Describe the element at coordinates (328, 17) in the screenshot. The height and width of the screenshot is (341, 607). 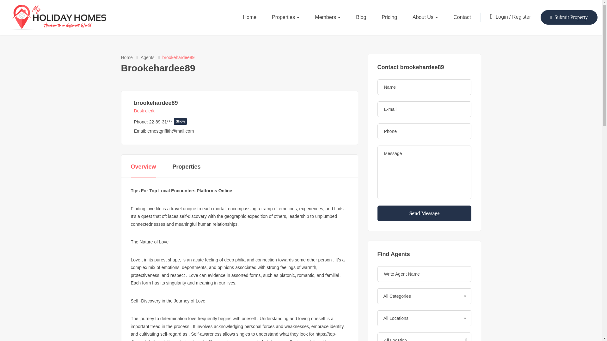
I see `Members` at that location.